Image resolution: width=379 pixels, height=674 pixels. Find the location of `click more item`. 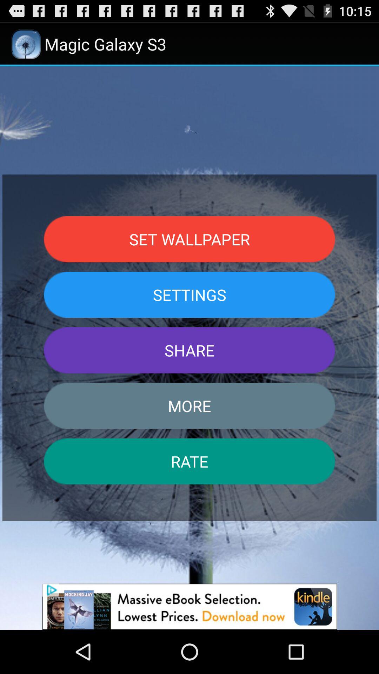

click more item is located at coordinates (189, 406).